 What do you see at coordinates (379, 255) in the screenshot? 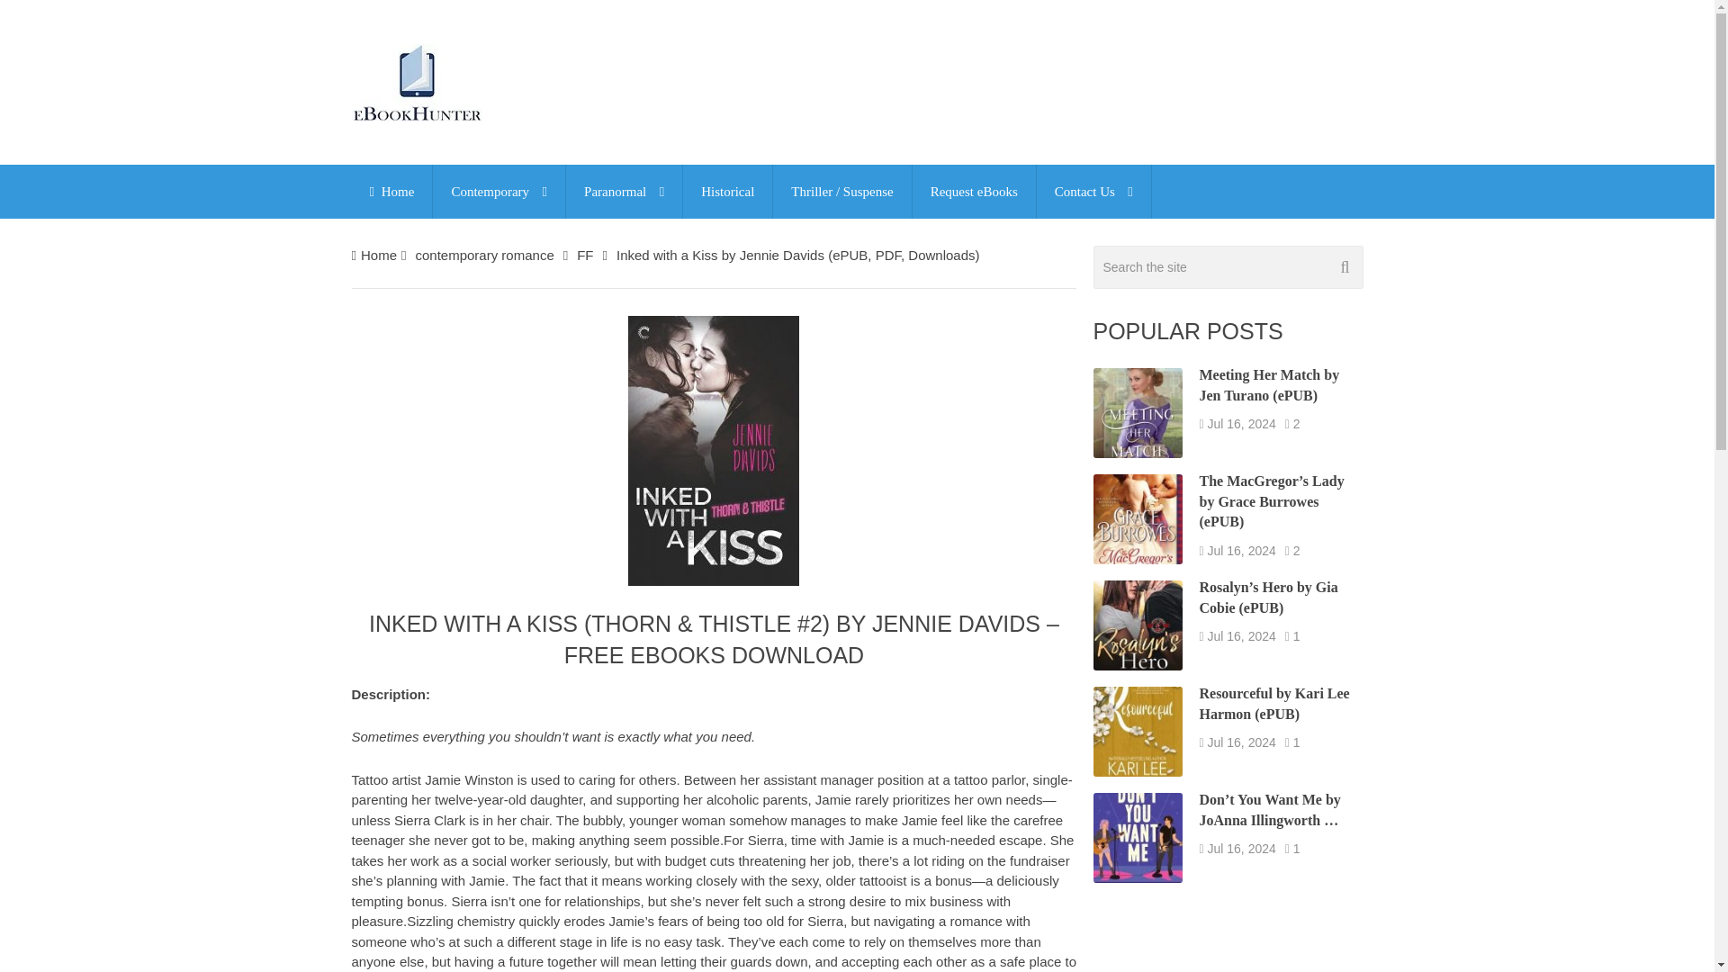
I see `Home` at bounding box center [379, 255].